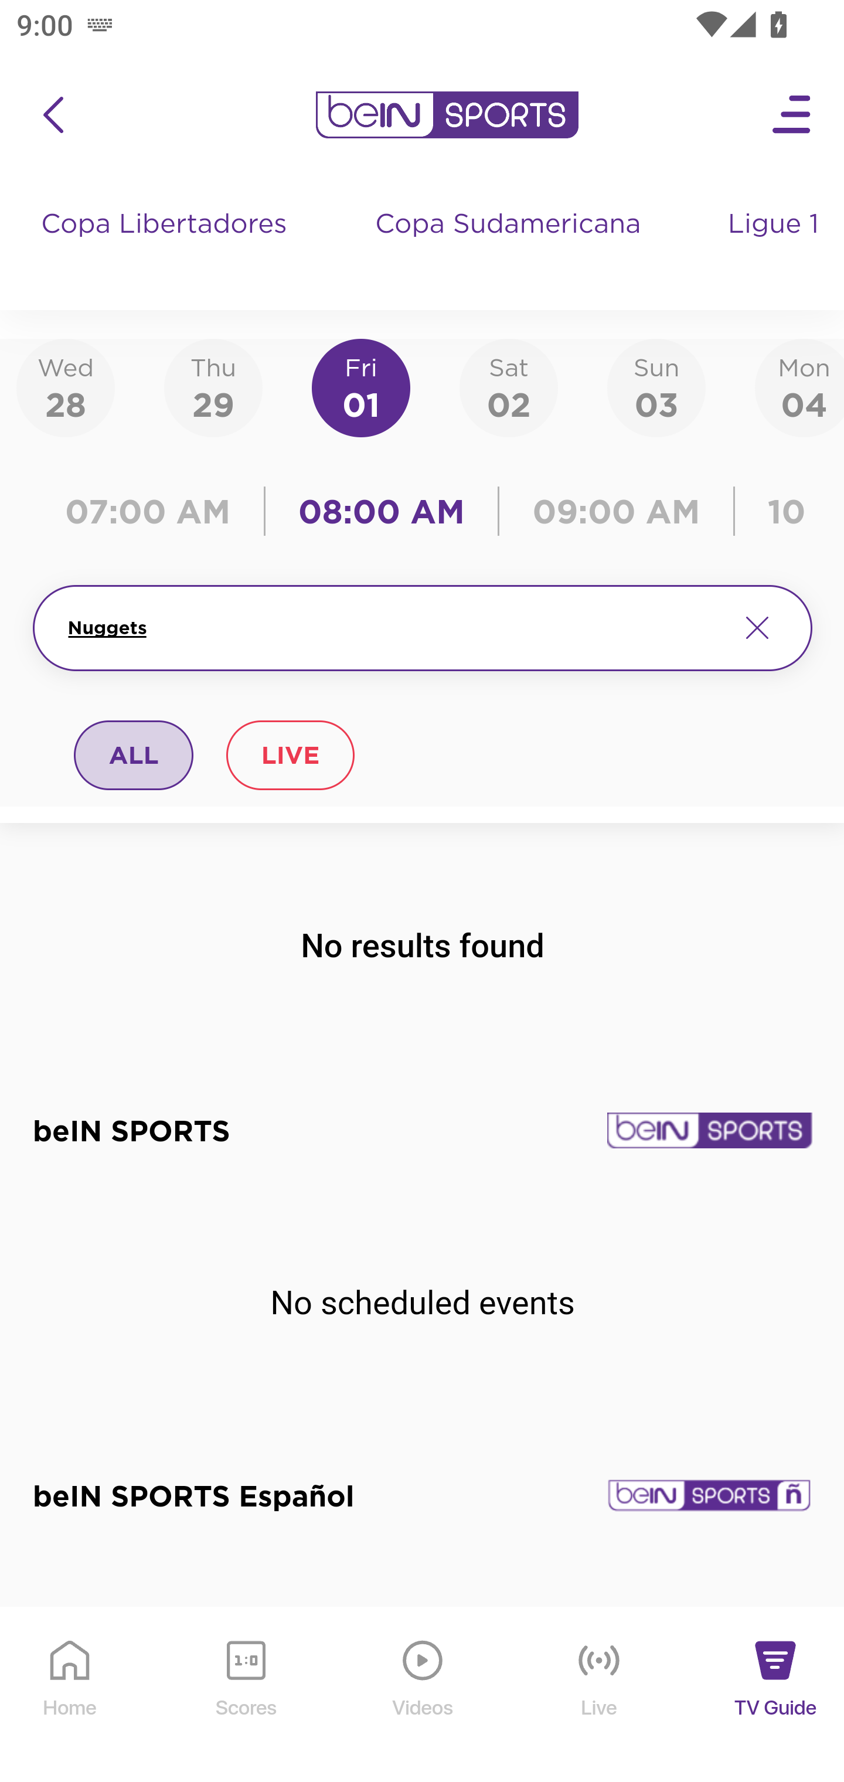 This screenshot has height=1782, width=844. What do you see at coordinates (799, 387) in the screenshot?
I see `Mon04` at bounding box center [799, 387].